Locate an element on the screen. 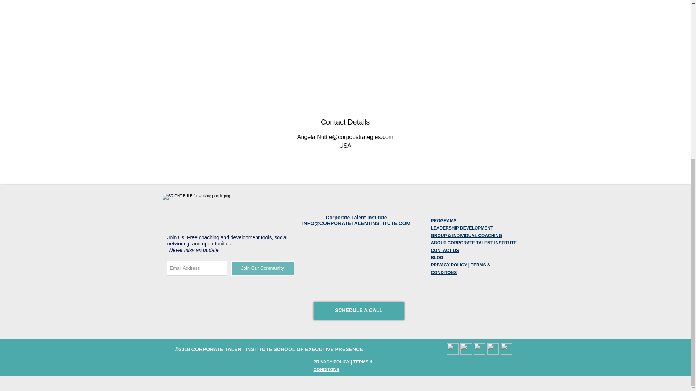  CONTACT US is located at coordinates (444, 250).